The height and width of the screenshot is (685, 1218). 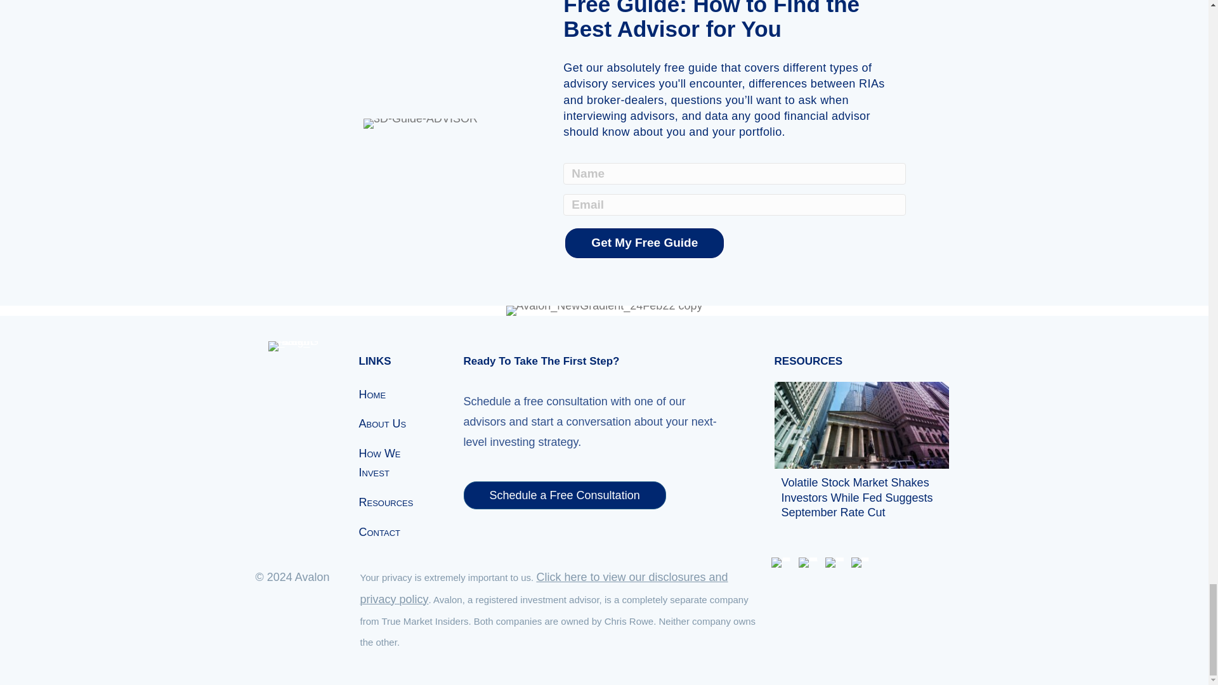 I want to click on Home, so click(x=396, y=393).